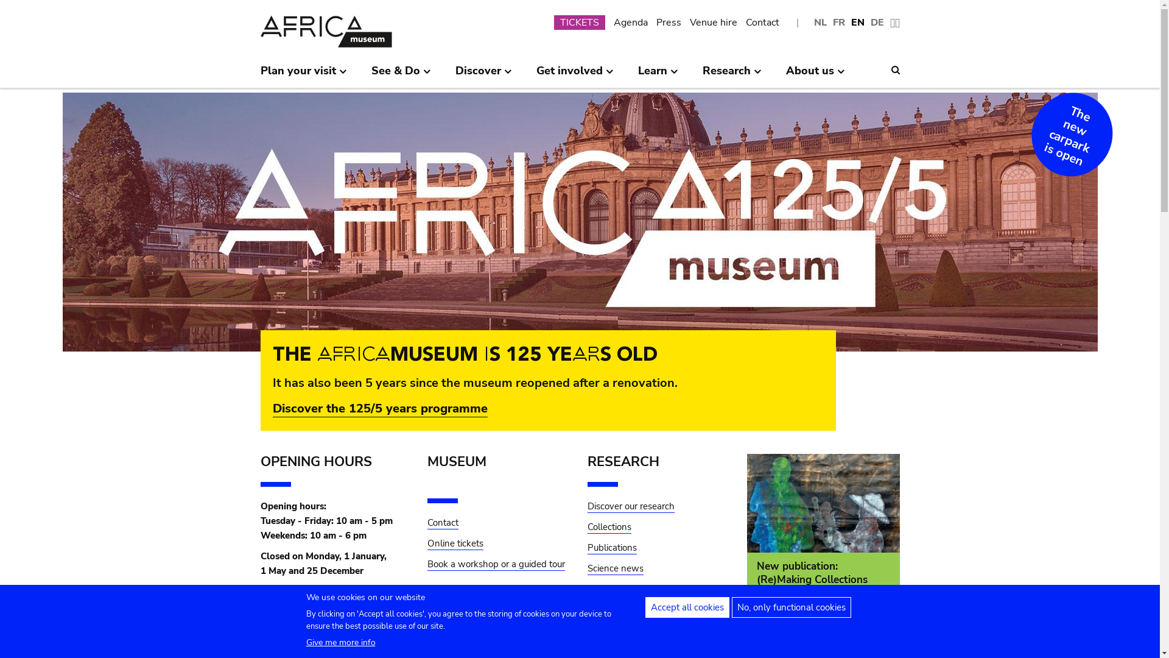  Describe the element at coordinates (611, 548) in the screenshot. I see `Publications` at that location.